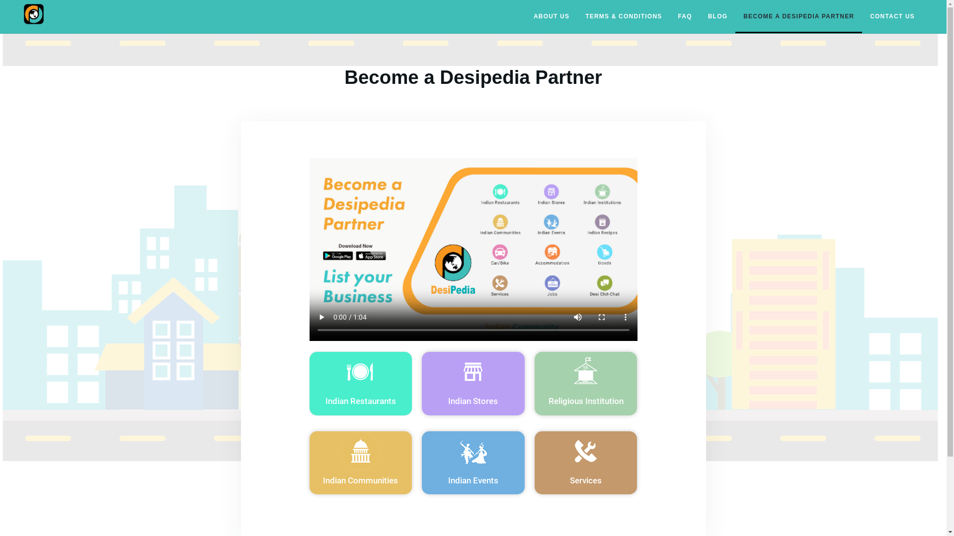 The image size is (954, 536). Describe the element at coordinates (552, 17) in the screenshot. I see `ABOUT US` at that location.